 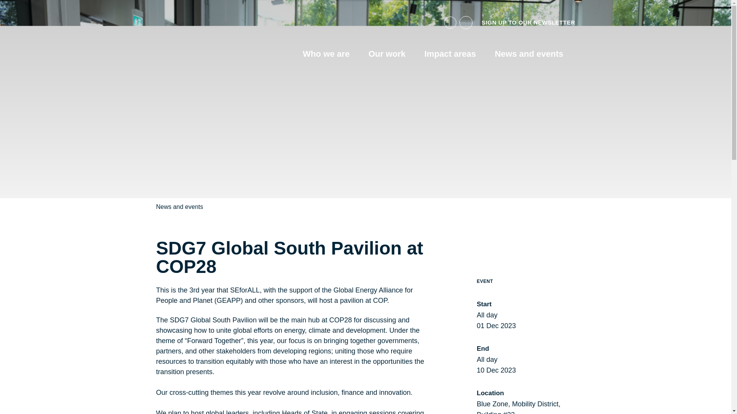 I want to click on Who we are, so click(x=326, y=54).